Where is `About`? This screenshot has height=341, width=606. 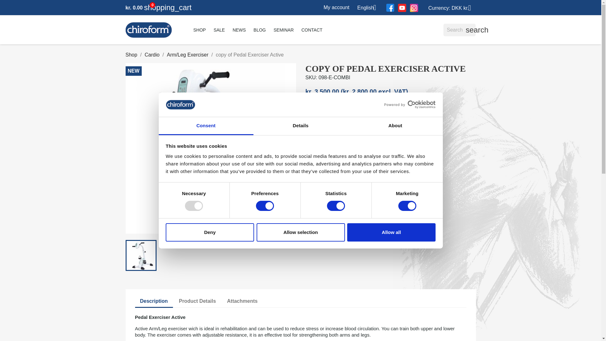
About is located at coordinates (395, 126).